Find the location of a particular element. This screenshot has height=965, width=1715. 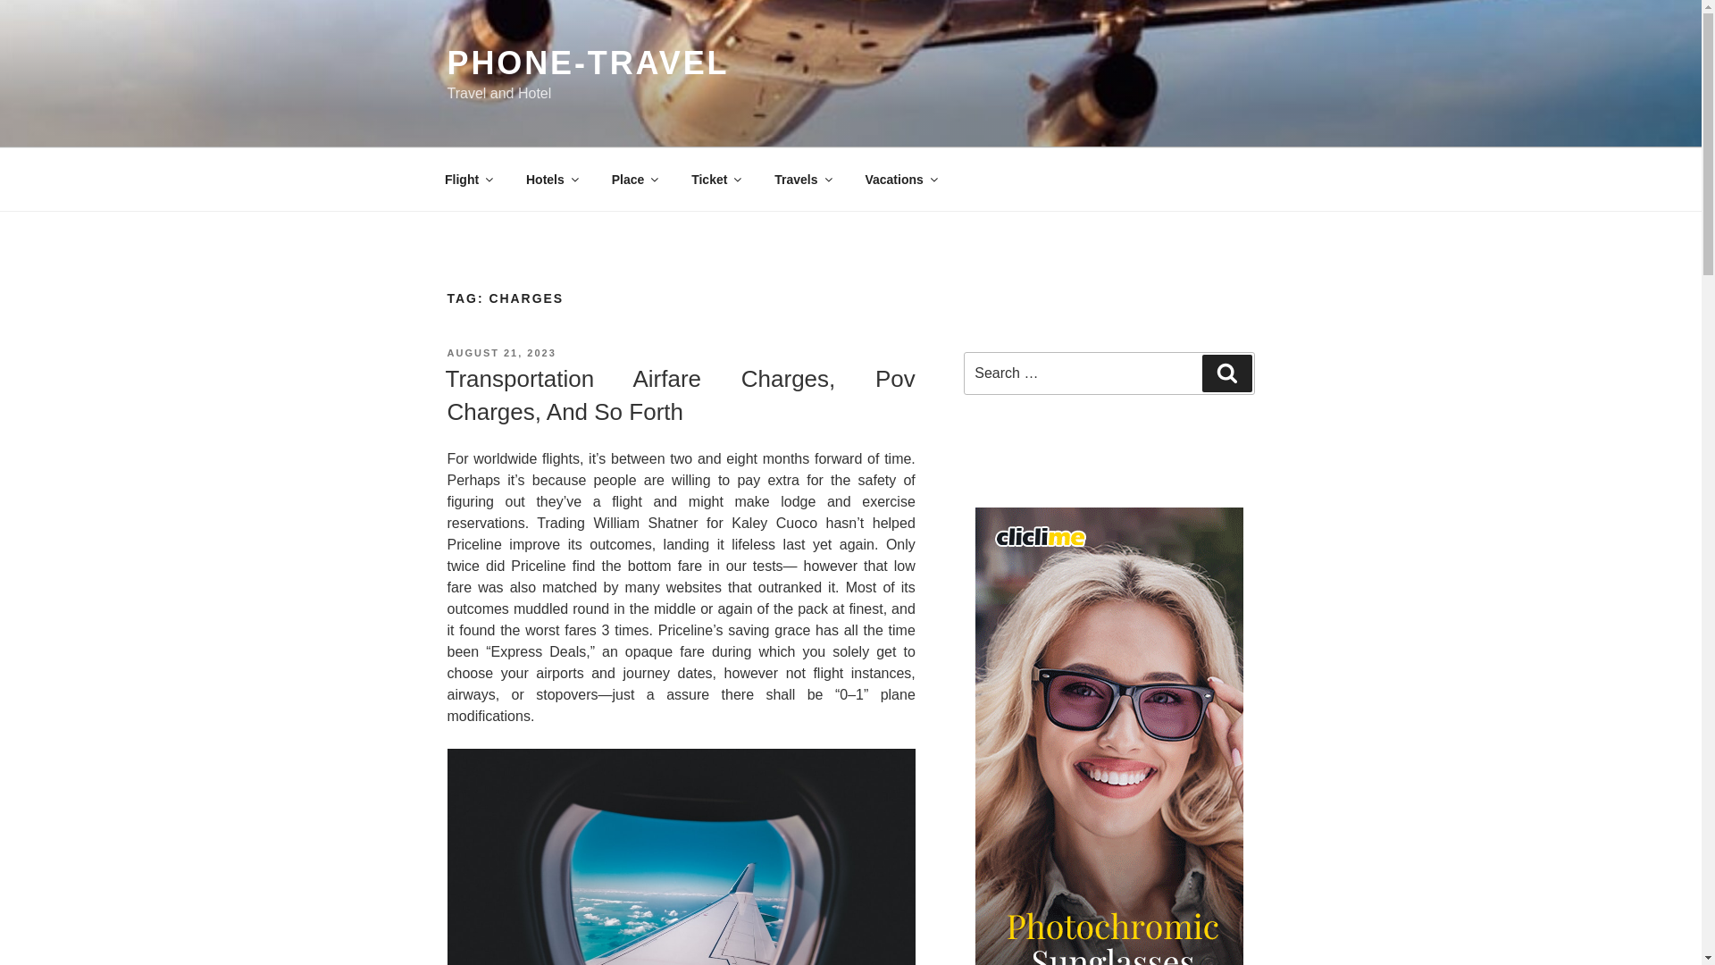

Ticket is located at coordinates (715, 179).